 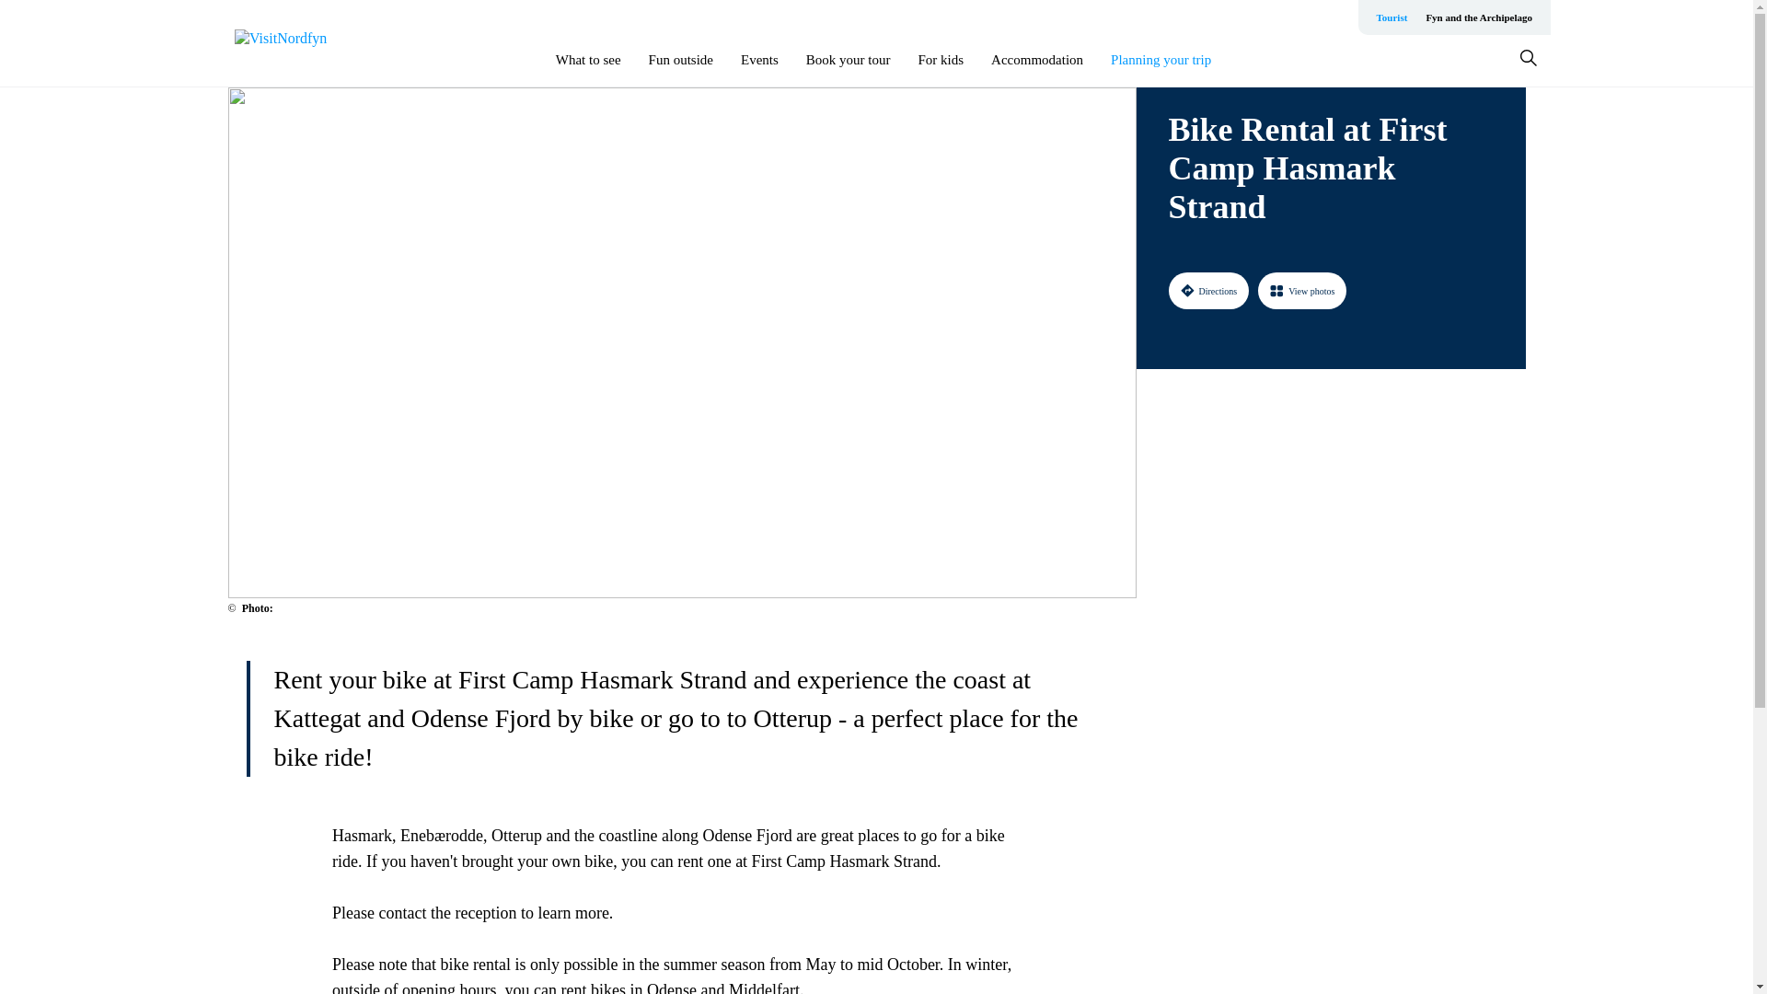 What do you see at coordinates (681, 60) in the screenshot?
I see `Fun outside` at bounding box center [681, 60].